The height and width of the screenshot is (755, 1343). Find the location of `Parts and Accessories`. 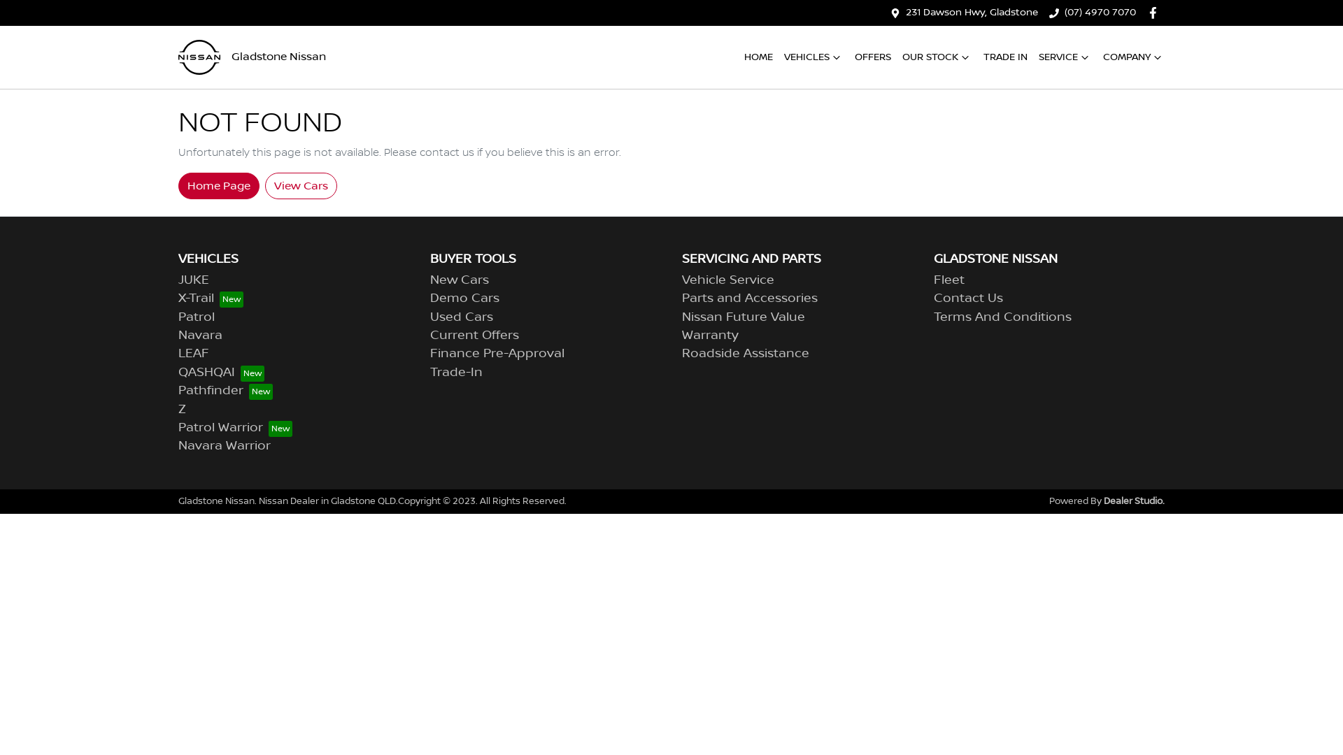

Parts and Accessories is located at coordinates (750, 299).